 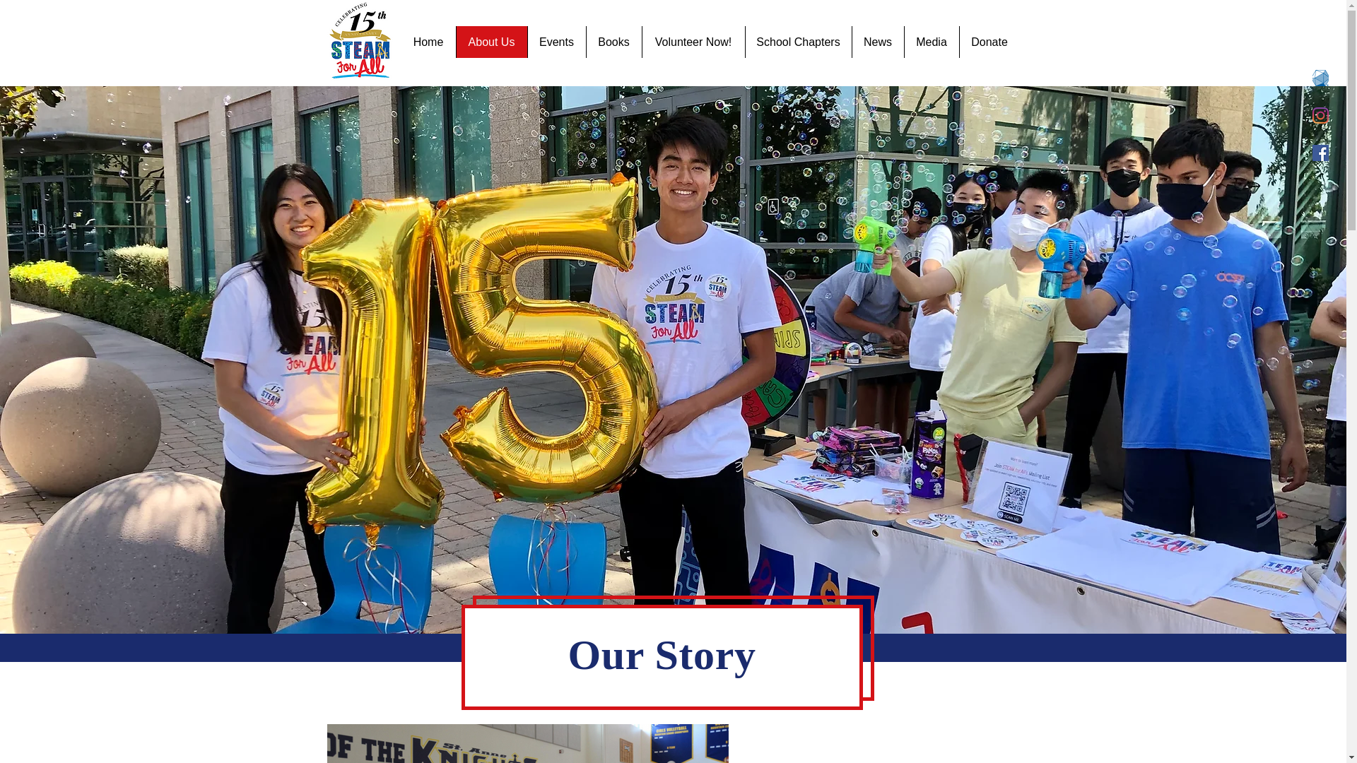 I want to click on Books, so click(x=612, y=42).